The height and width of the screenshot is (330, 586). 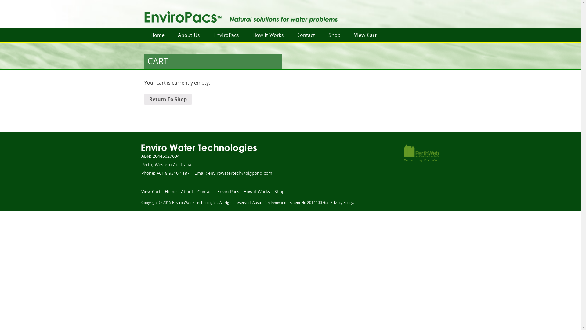 What do you see at coordinates (279, 191) in the screenshot?
I see `Shop` at bounding box center [279, 191].